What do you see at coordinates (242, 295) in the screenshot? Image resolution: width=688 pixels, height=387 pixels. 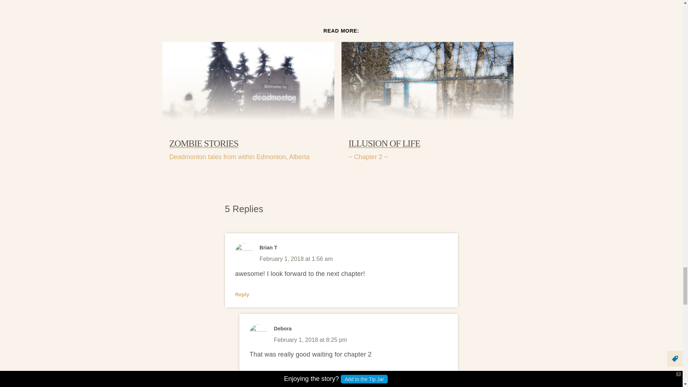 I see `Reply` at bounding box center [242, 295].